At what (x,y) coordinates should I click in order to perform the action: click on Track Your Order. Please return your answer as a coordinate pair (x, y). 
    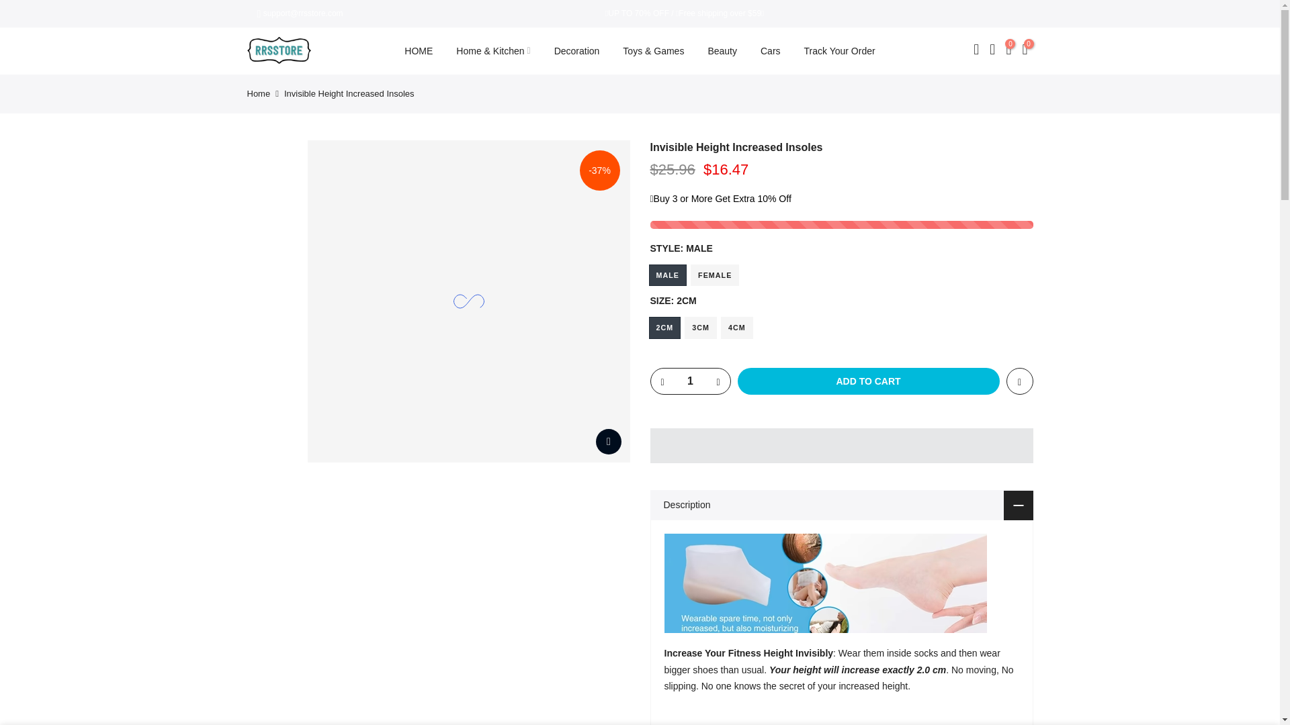
    Looking at the image, I should click on (839, 51).